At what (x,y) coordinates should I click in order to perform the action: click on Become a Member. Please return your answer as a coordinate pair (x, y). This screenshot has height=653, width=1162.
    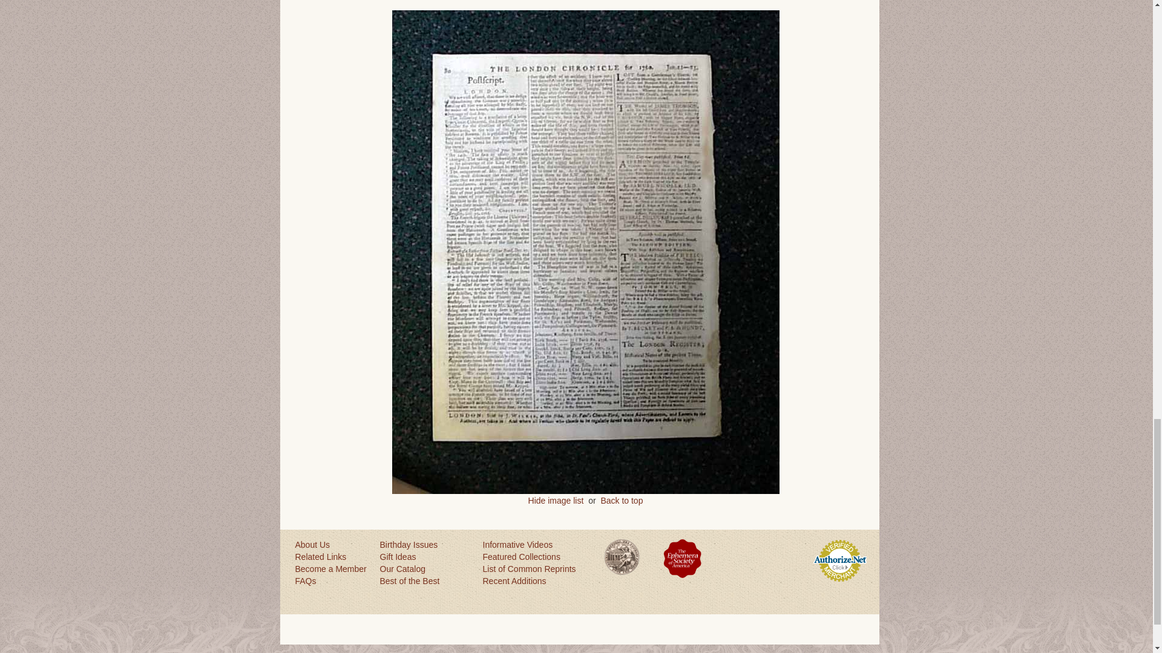
    Looking at the image, I should click on (332, 568).